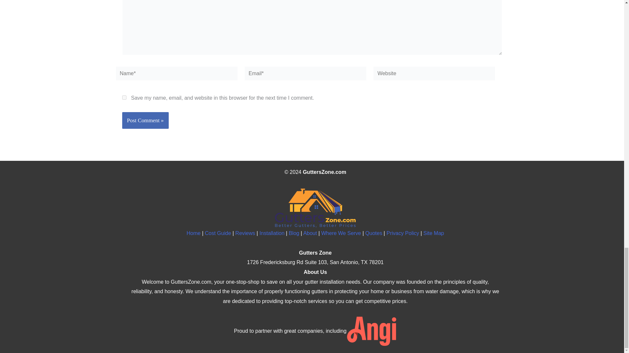 The width and height of the screenshot is (629, 353). Describe the element at coordinates (245, 233) in the screenshot. I see `Reviews` at that location.